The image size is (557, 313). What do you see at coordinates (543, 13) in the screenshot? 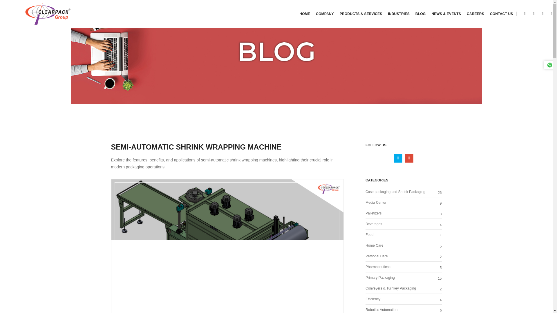
I see `YouTube` at bounding box center [543, 13].